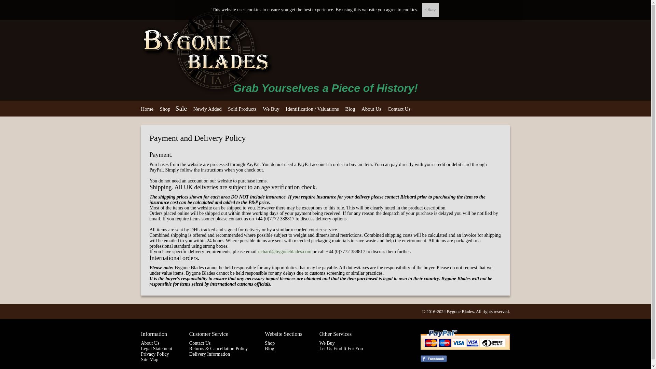 The image size is (656, 369). I want to click on Home, so click(147, 109).